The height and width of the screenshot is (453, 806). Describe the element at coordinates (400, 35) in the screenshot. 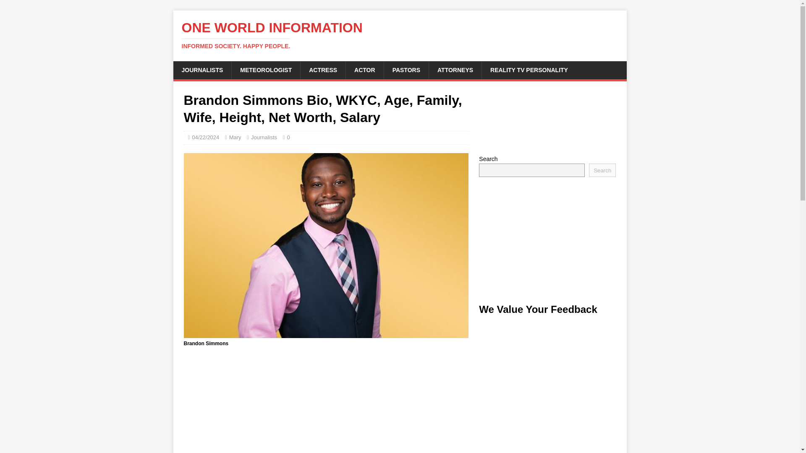

I see `One World Information` at that location.